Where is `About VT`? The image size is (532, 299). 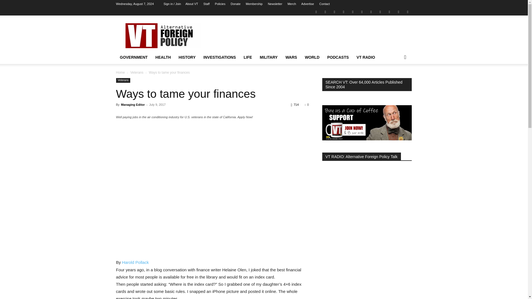 About VT is located at coordinates (191, 4).